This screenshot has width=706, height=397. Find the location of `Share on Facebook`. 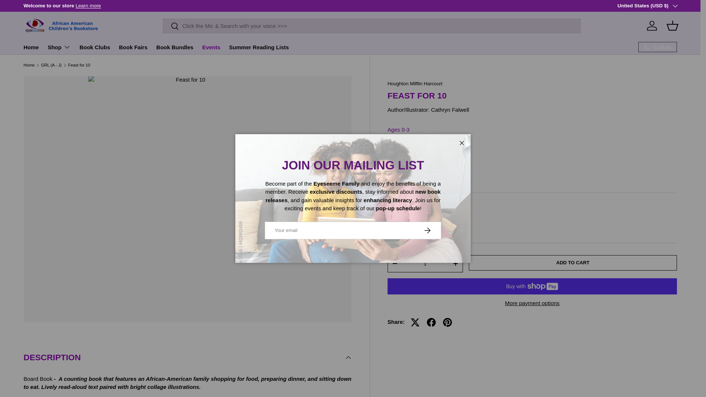

Share on Facebook is located at coordinates (431, 322).